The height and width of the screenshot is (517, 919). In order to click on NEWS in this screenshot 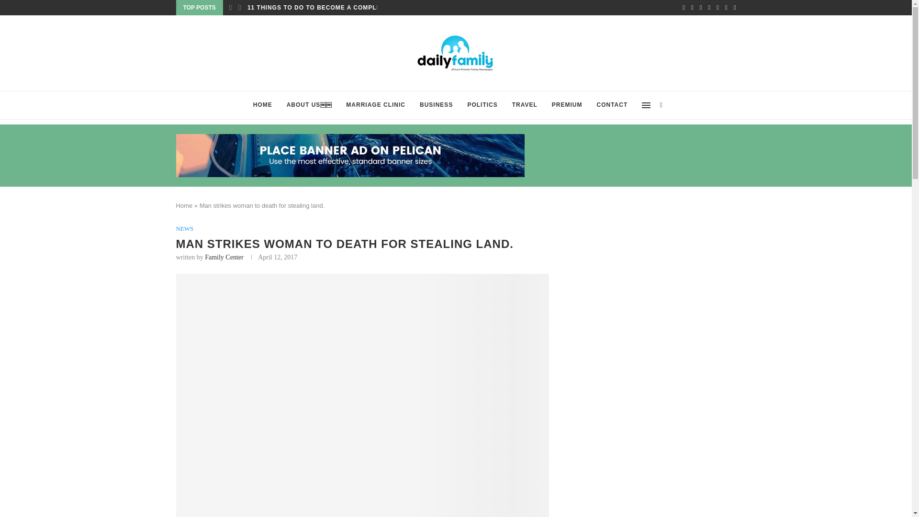, I will do `click(185, 229)`.